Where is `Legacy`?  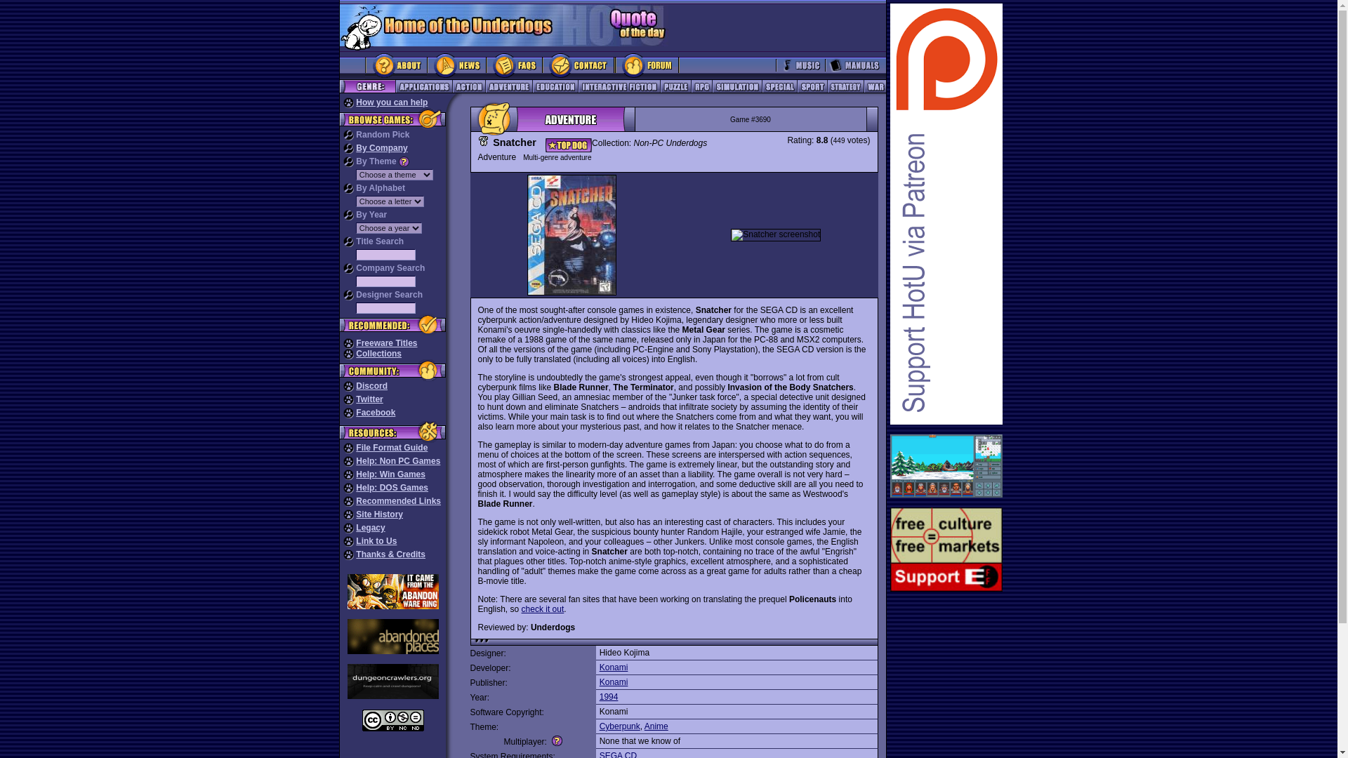 Legacy is located at coordinates (369, 528).